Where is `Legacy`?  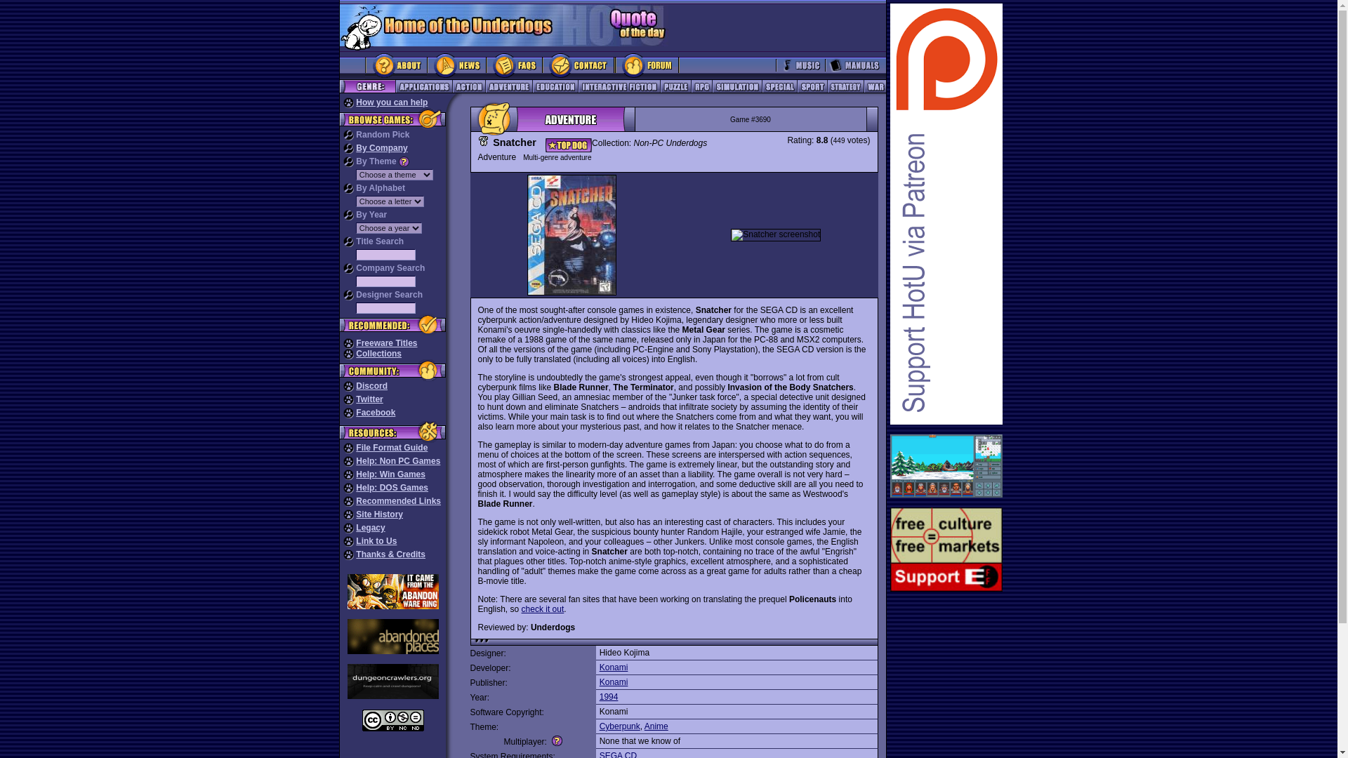 Legacy is located at coordinates (369, 528).